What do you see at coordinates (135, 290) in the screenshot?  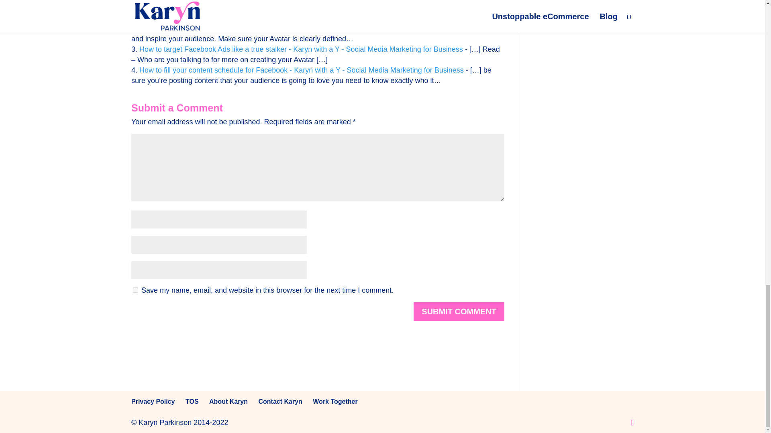 I see `yes` at bounding box center [135, 290].